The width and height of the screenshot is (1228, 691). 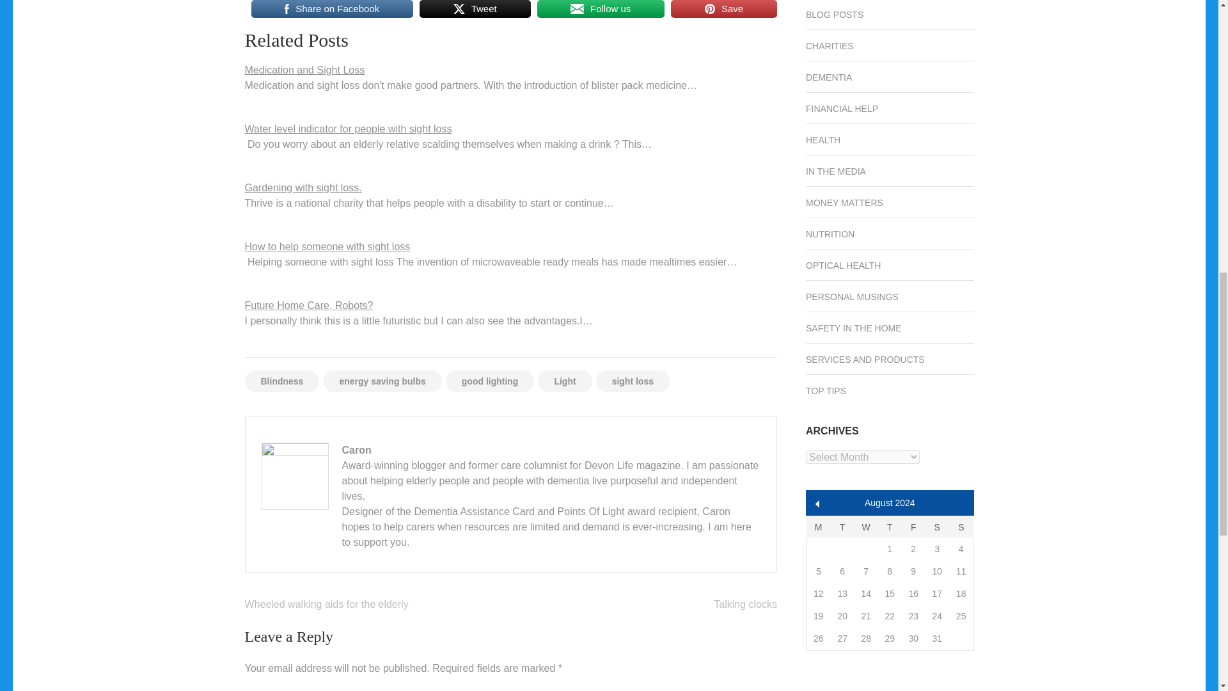 What do you see at coordinates (327, 246) in the screenshot?
I see `How to help someone with sight loss` at bounding box center [327, 246].